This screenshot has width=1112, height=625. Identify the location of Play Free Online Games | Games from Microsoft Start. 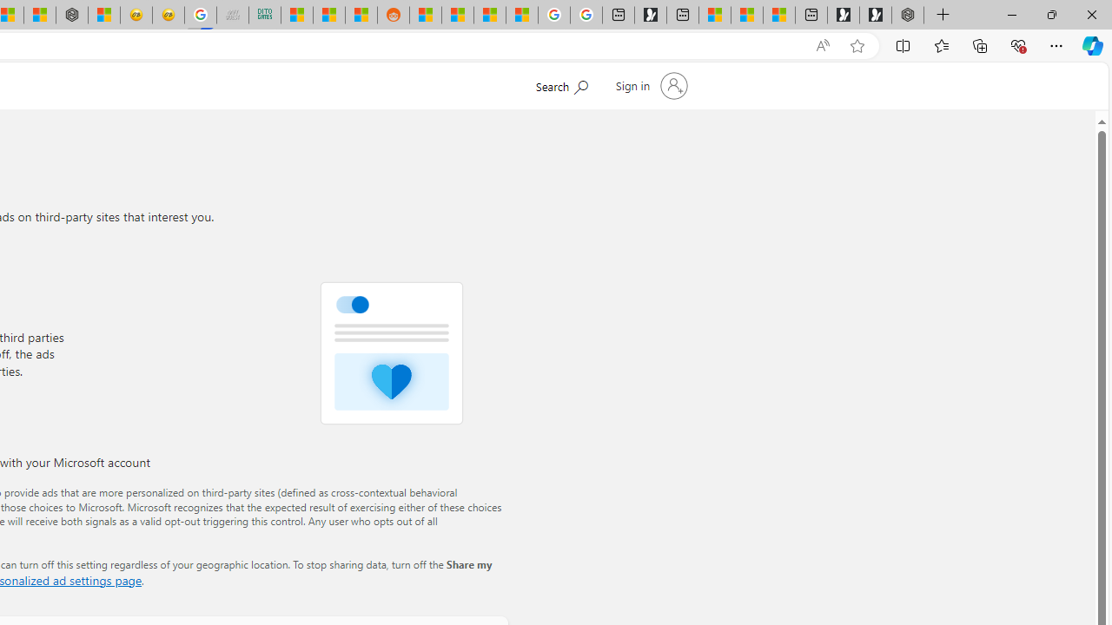
(876, 16).